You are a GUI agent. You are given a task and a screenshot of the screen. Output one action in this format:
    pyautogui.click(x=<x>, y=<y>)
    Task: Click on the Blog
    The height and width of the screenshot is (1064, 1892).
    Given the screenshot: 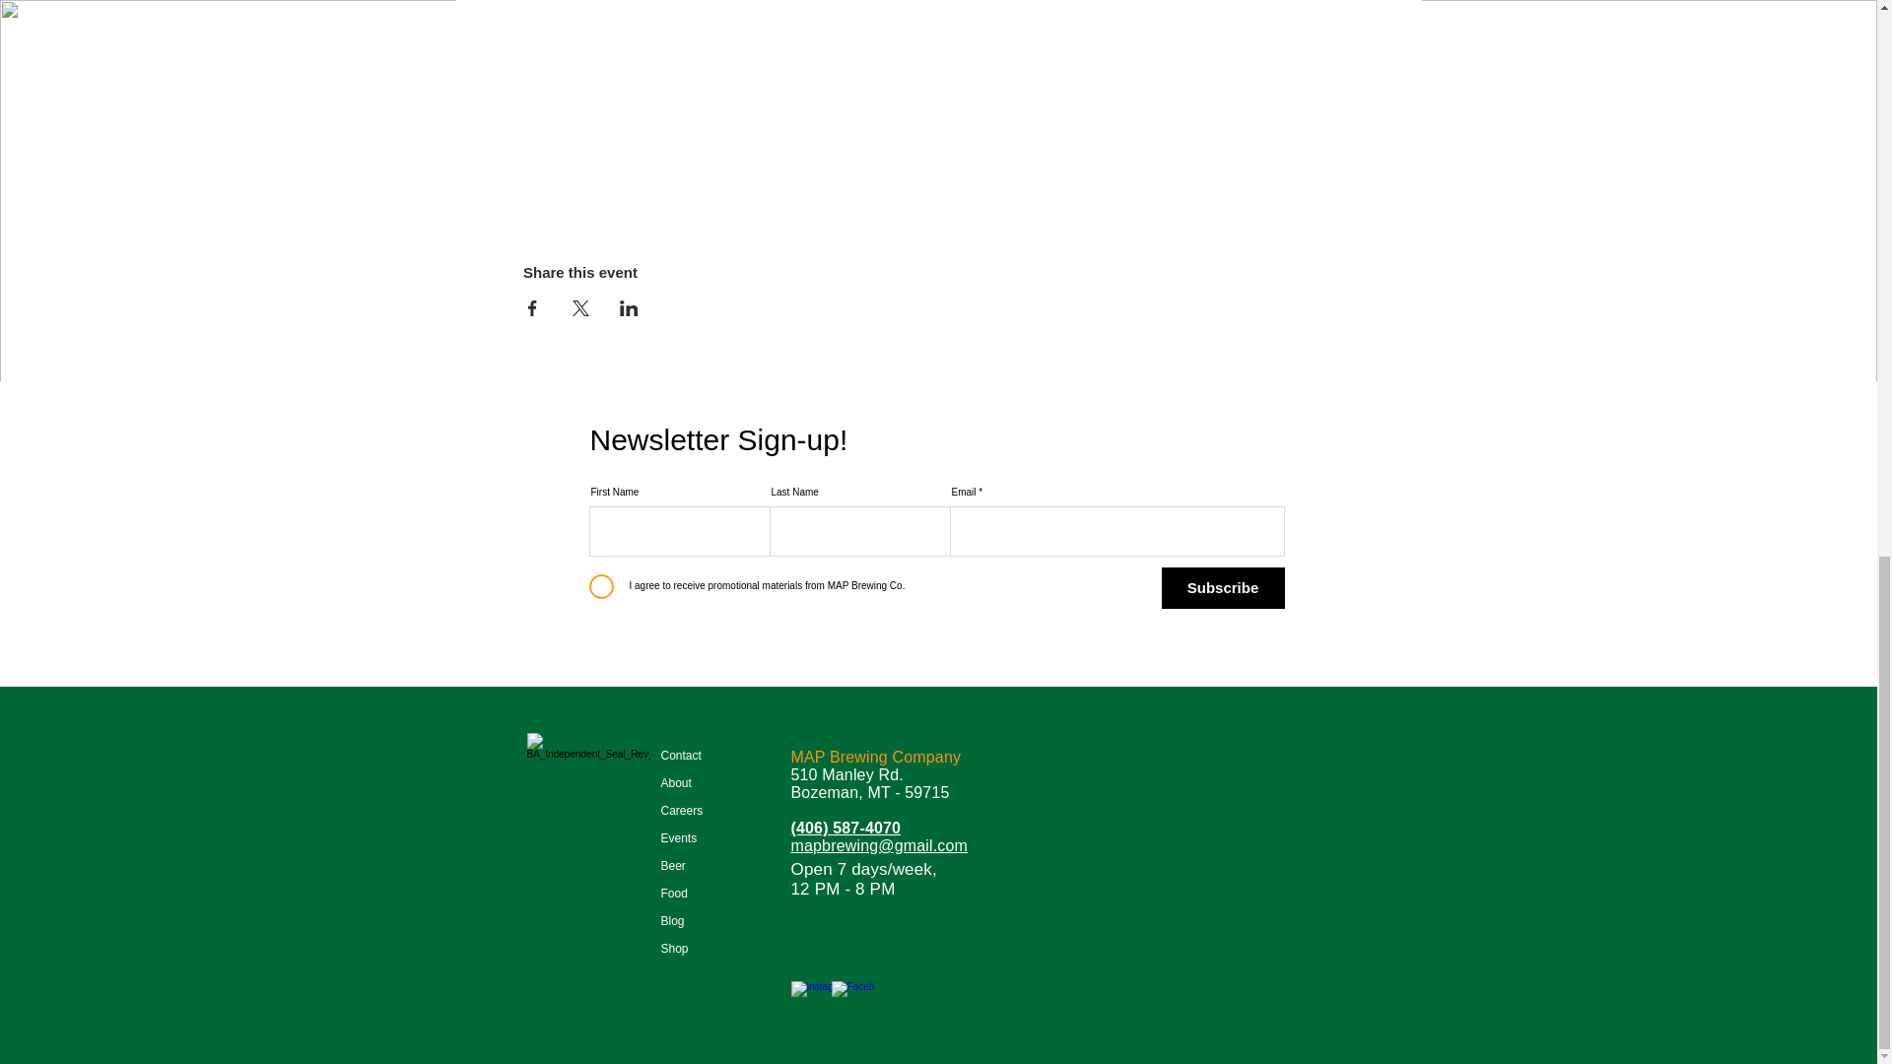 What is the action you would take?
    pyautogui.click(x=699, y=921)
    